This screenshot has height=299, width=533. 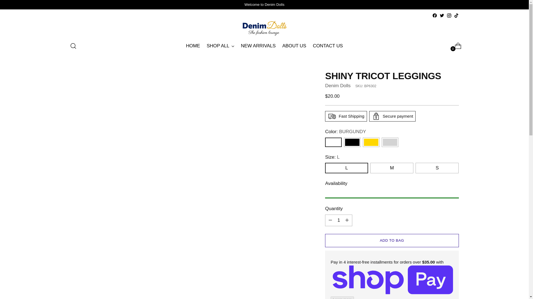 I want to click on HOME, so click(x=193, y=46).